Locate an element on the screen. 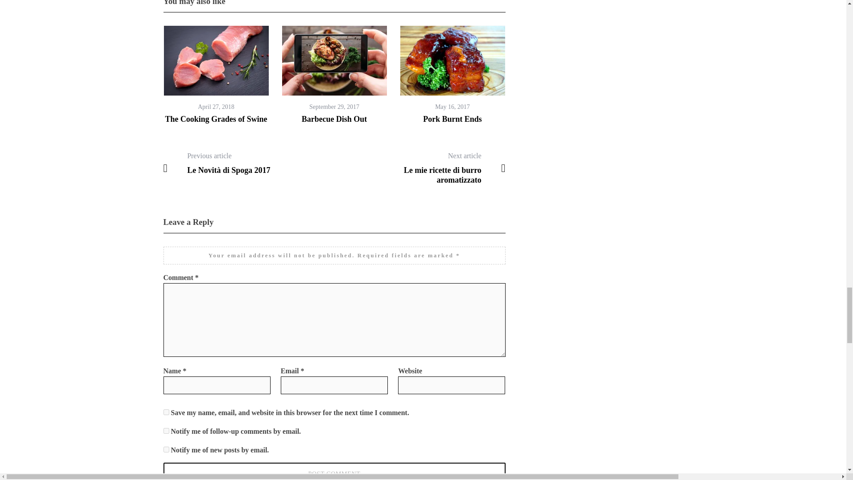 The image size is (853, 480). subscribe is located at coordinates (166, 431).